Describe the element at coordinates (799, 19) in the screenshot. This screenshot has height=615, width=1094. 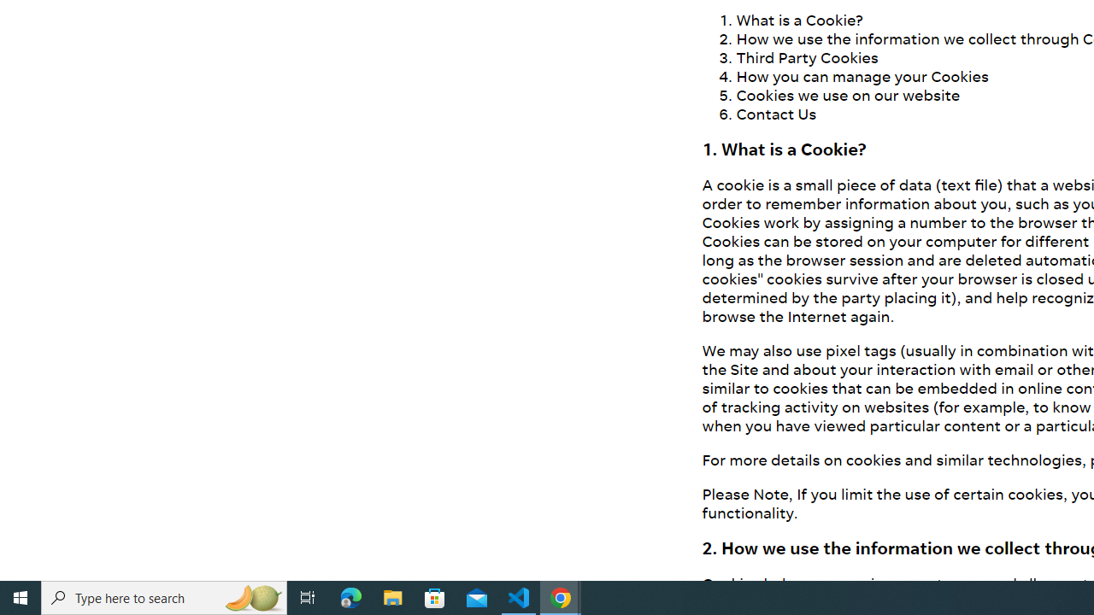
I see `What is a Cookie?` at that location.